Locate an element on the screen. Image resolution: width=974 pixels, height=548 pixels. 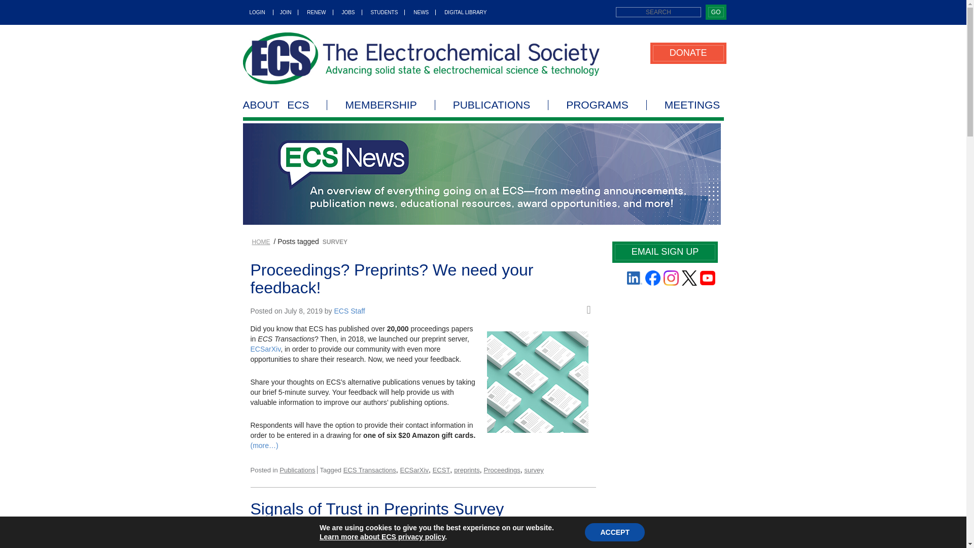
JOBS is located at coordinates (348, 12).